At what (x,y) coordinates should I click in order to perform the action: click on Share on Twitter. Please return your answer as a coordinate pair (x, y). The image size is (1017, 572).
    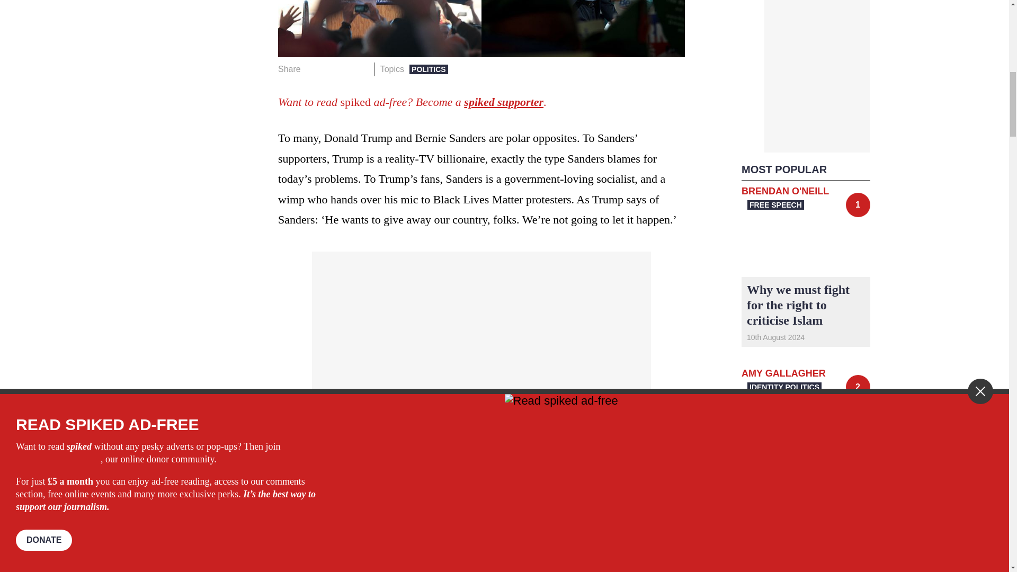
    Looking at the image, I should click on (329, 69).